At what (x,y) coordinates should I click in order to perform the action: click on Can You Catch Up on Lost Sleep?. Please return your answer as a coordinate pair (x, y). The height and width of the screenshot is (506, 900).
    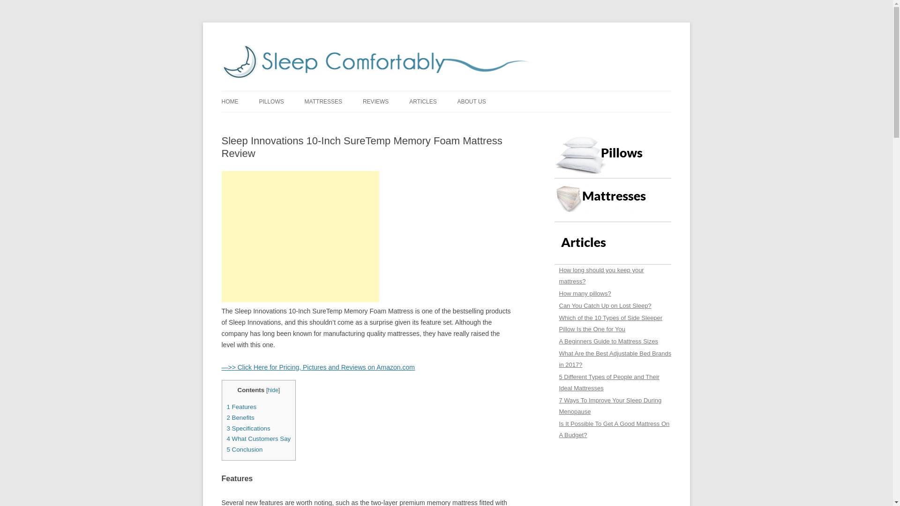
    Looking at the image, I should click on (613, 306).